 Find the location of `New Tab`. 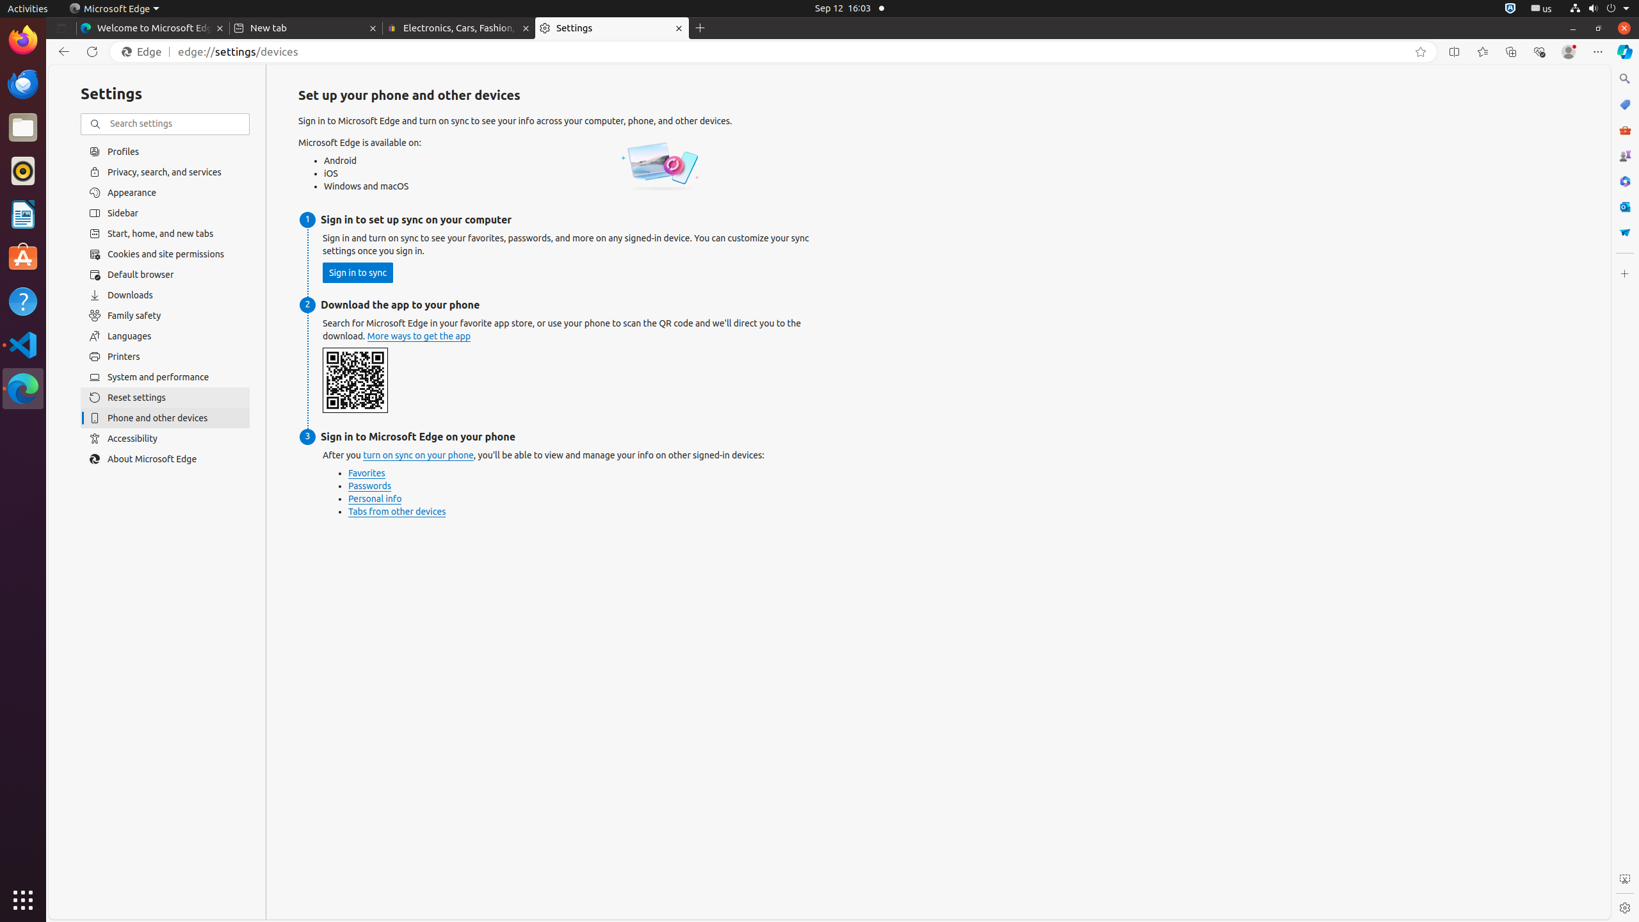

New Tab is located at coordinates (700, 28).